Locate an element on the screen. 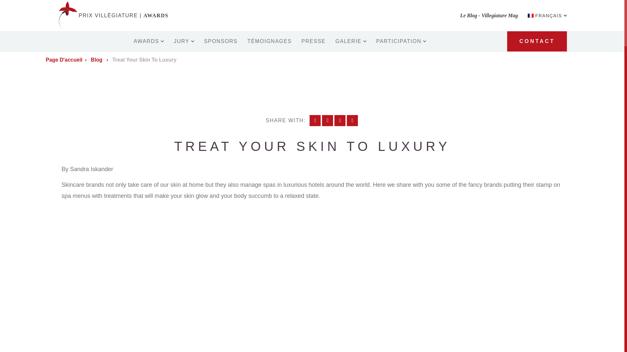 The height and width of the screenshot is (352, 627). AWARDS is located at coordinates (148, 41).